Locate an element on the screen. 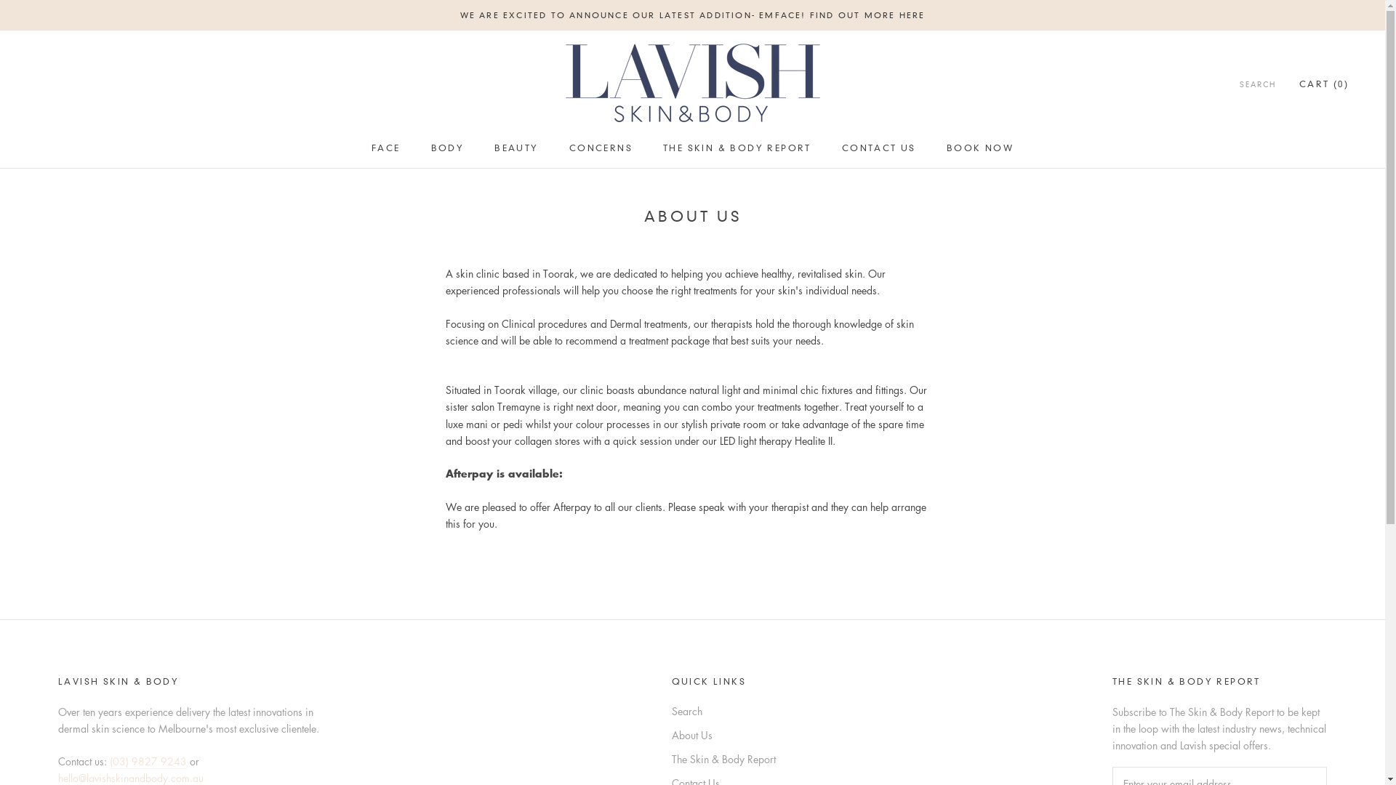 The image size is (1396, 785). THE SKIN & BODY REPORT
THE SKIN & BODY REPORT is located at coordinates (737, 148).